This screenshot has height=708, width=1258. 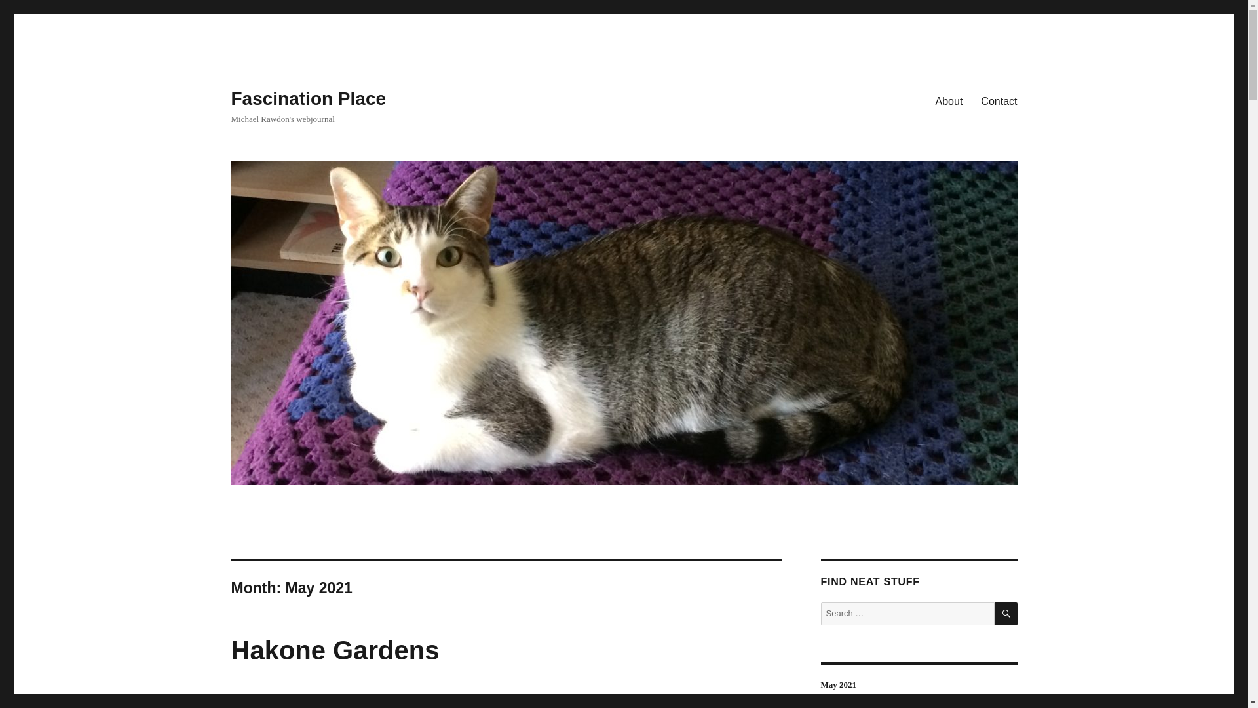 I want to click on About, so click(x=949, y=100).